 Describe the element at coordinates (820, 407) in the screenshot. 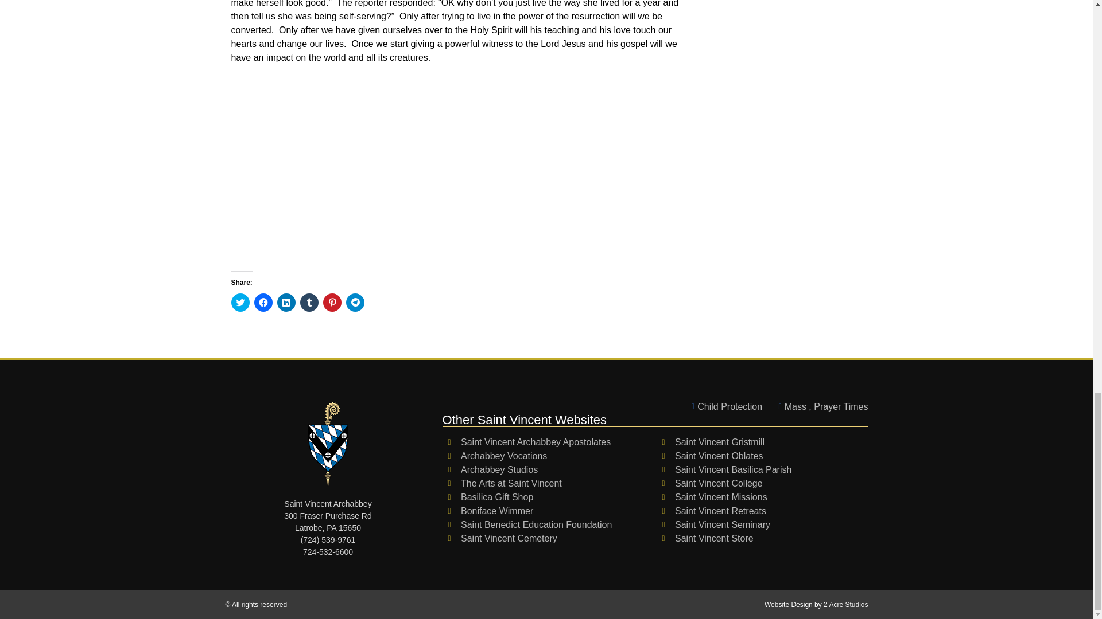

I see `Mass , Prayer Times` at that location.